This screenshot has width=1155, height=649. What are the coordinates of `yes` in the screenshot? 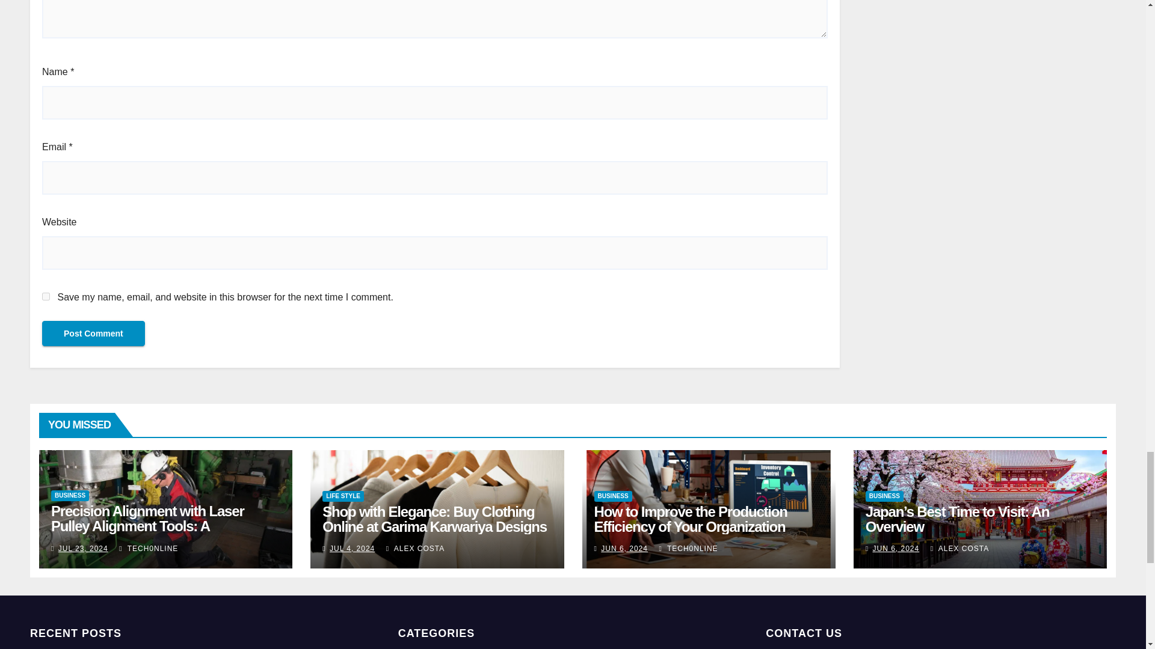 It's located at (46, 297).